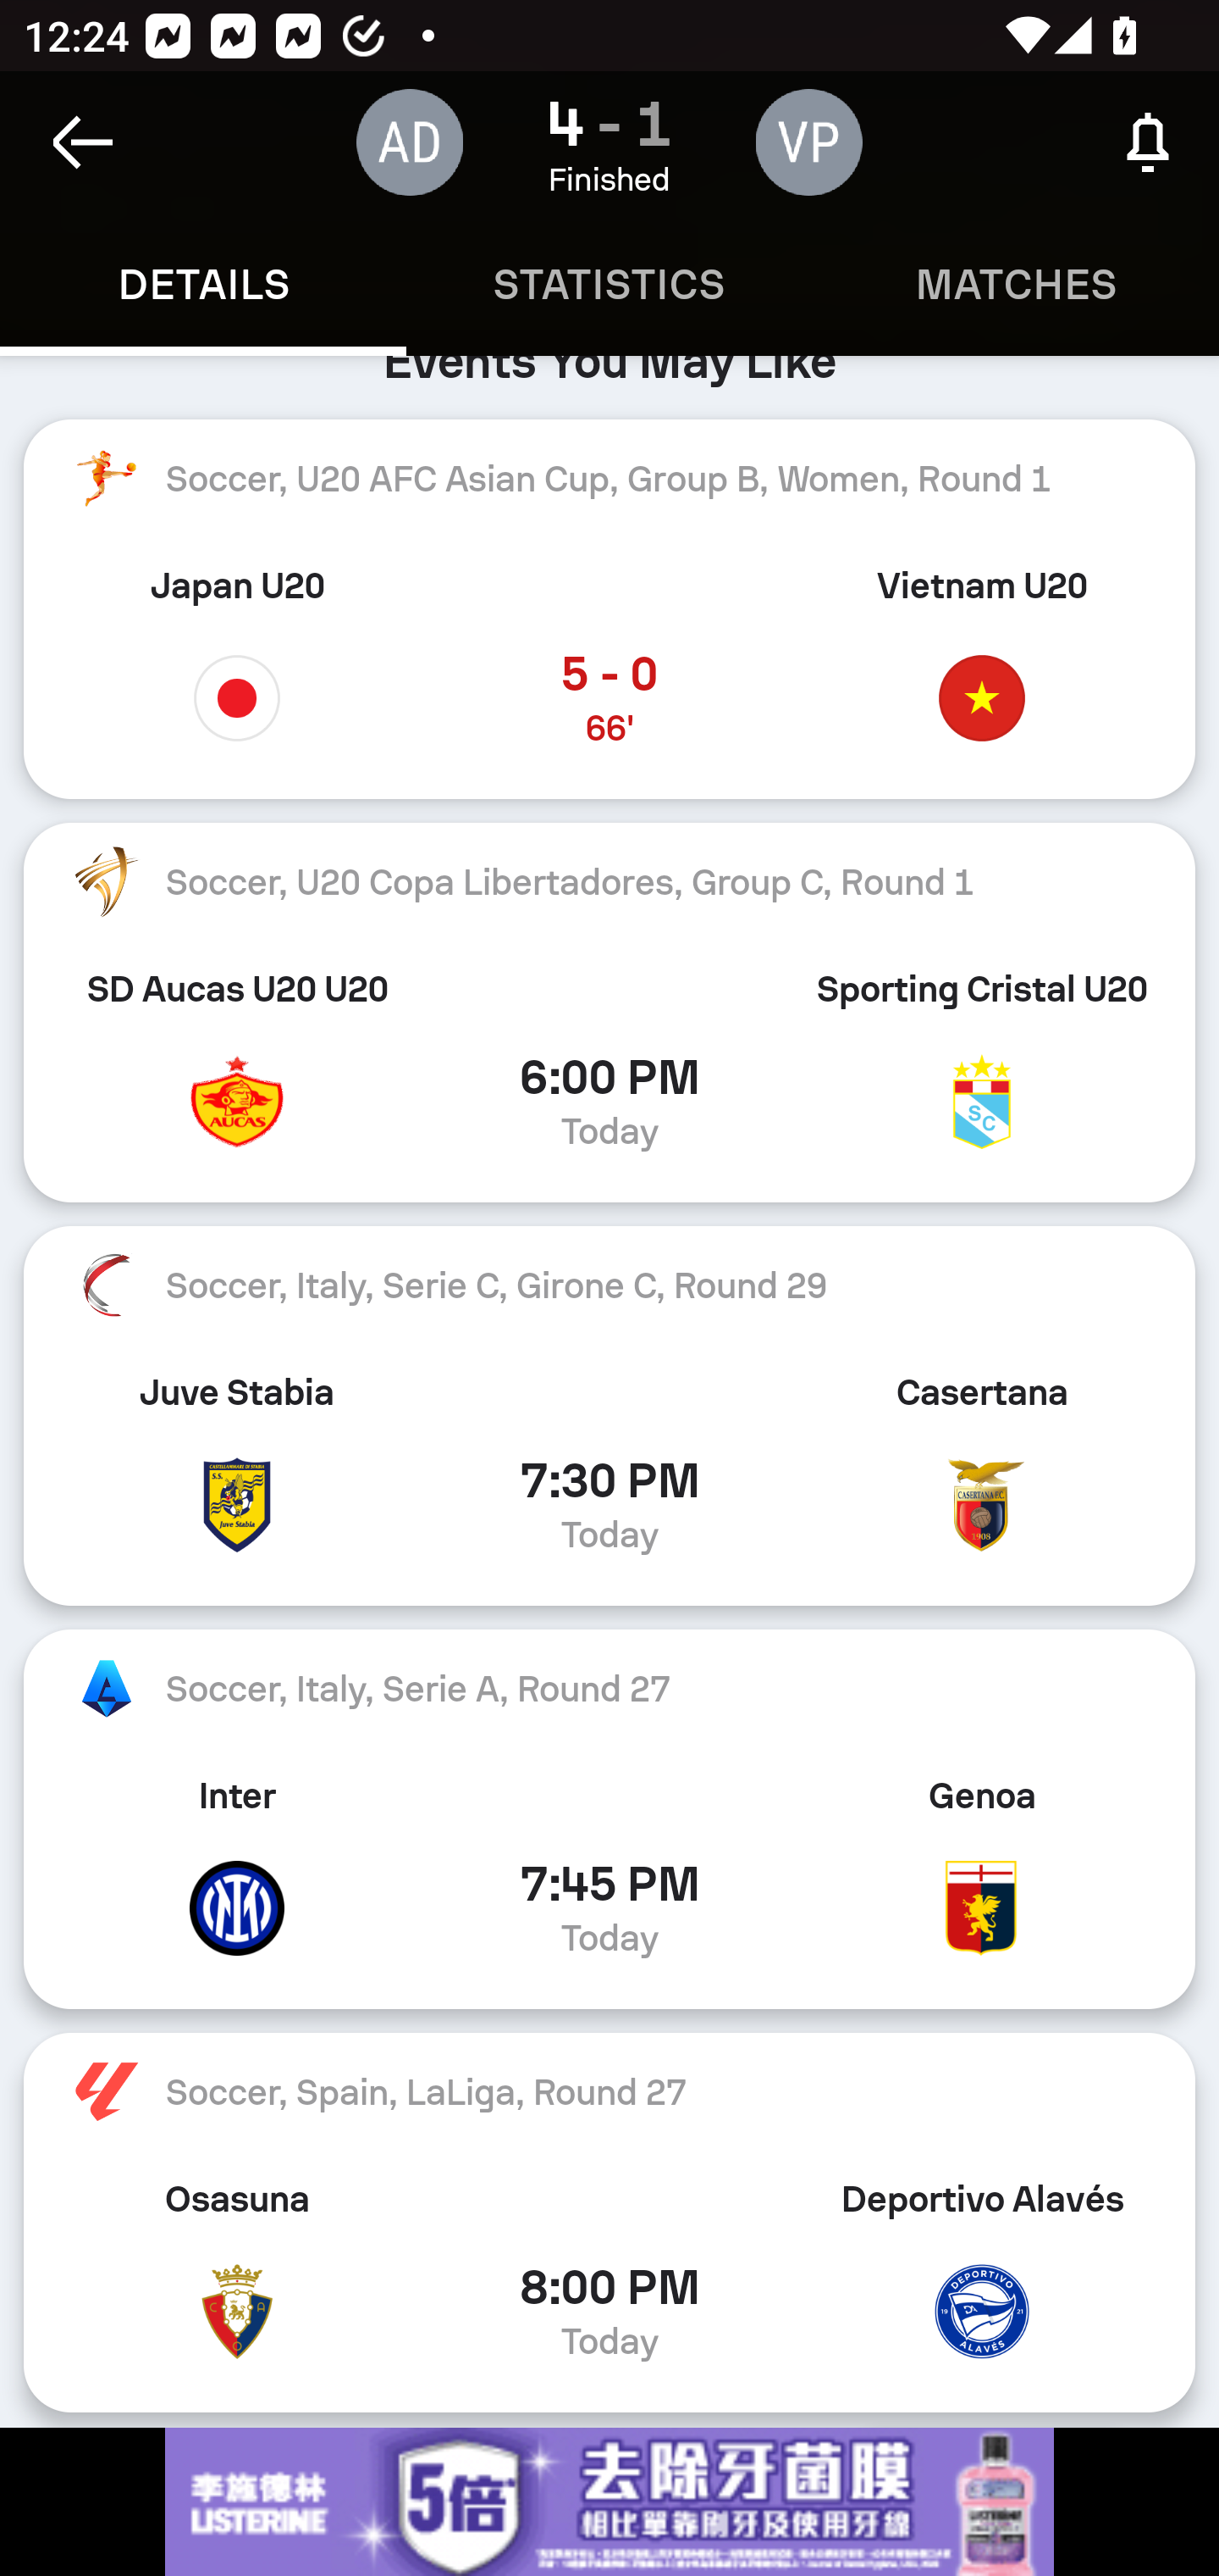 The width and height of the screenshot is (1219, 2576). I want to click on Soccer, U20 Copa Libertadores, Group C, Round 1, so click(609, 880).